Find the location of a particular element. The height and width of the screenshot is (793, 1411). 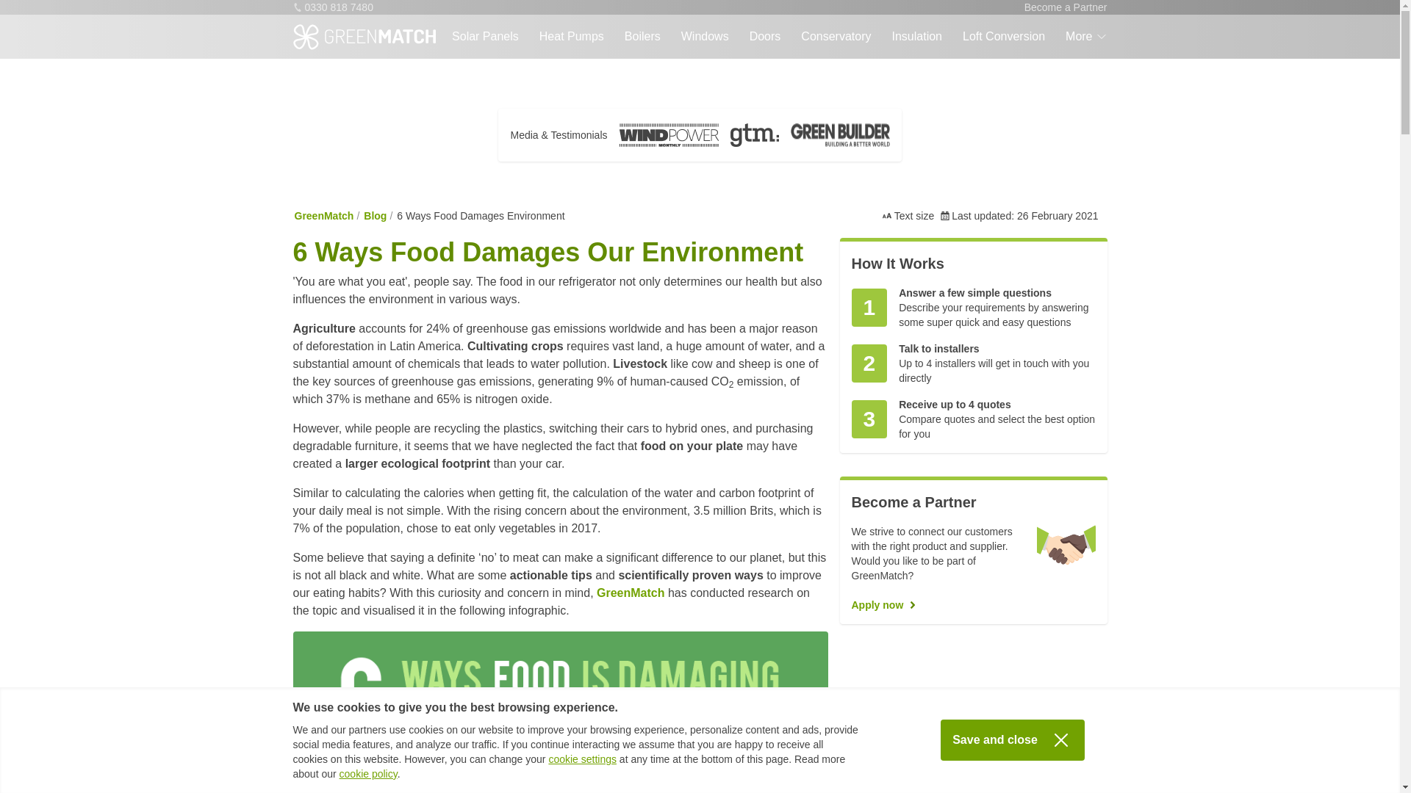

Windows is located at coordinates (705, 37).